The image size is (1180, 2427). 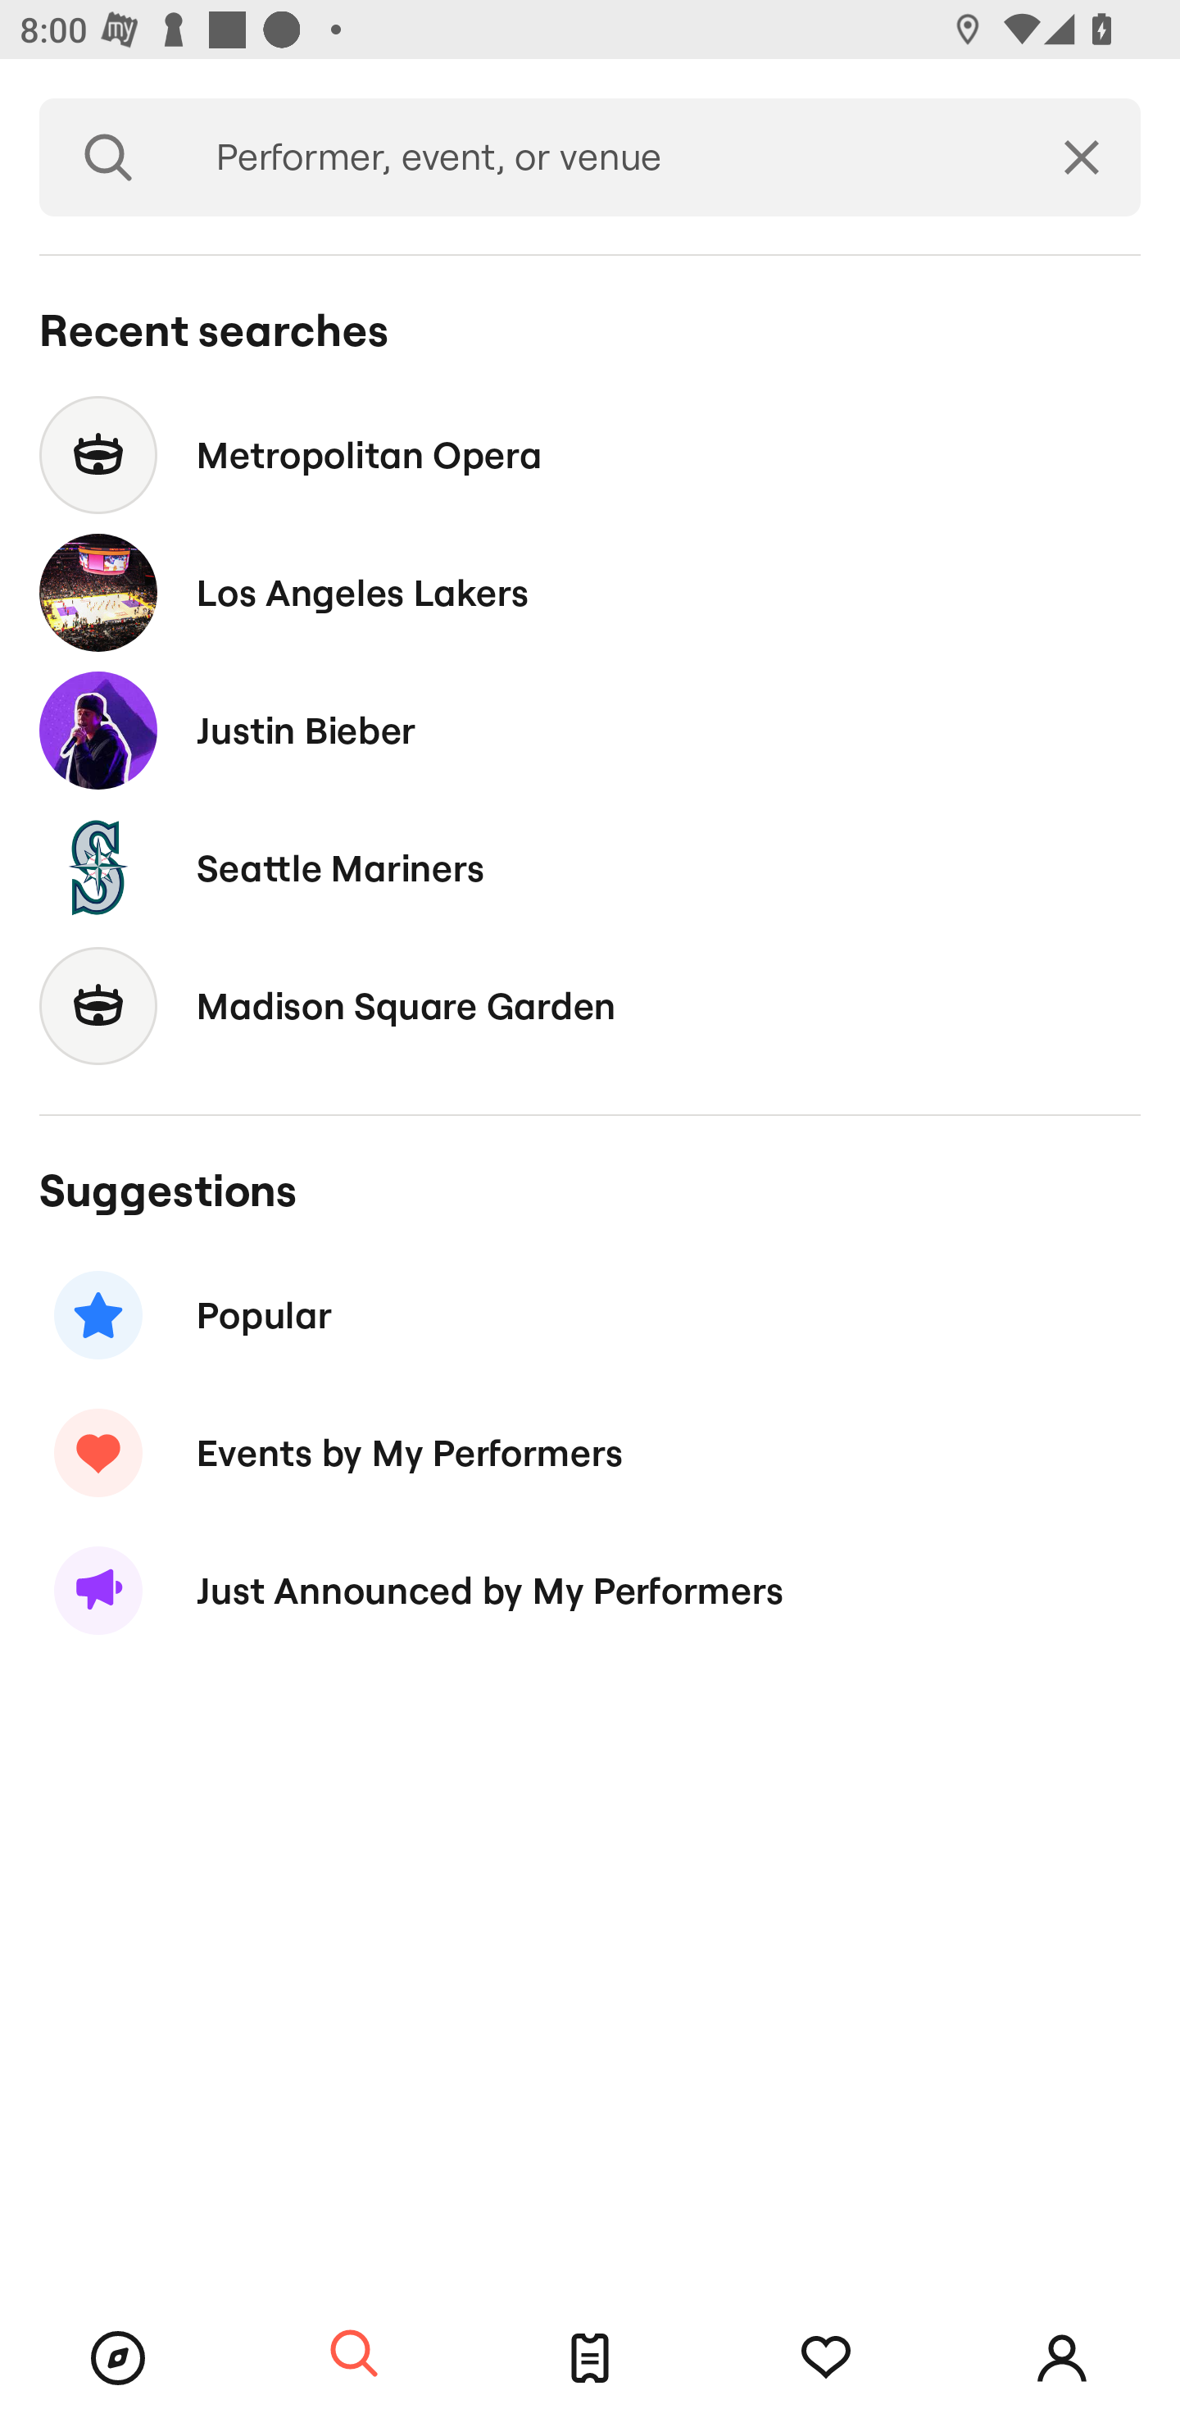 What do you see at coordinates (1062, 2358) in the screenshot?
I see `Account` at bounding box center [1062, 2358].